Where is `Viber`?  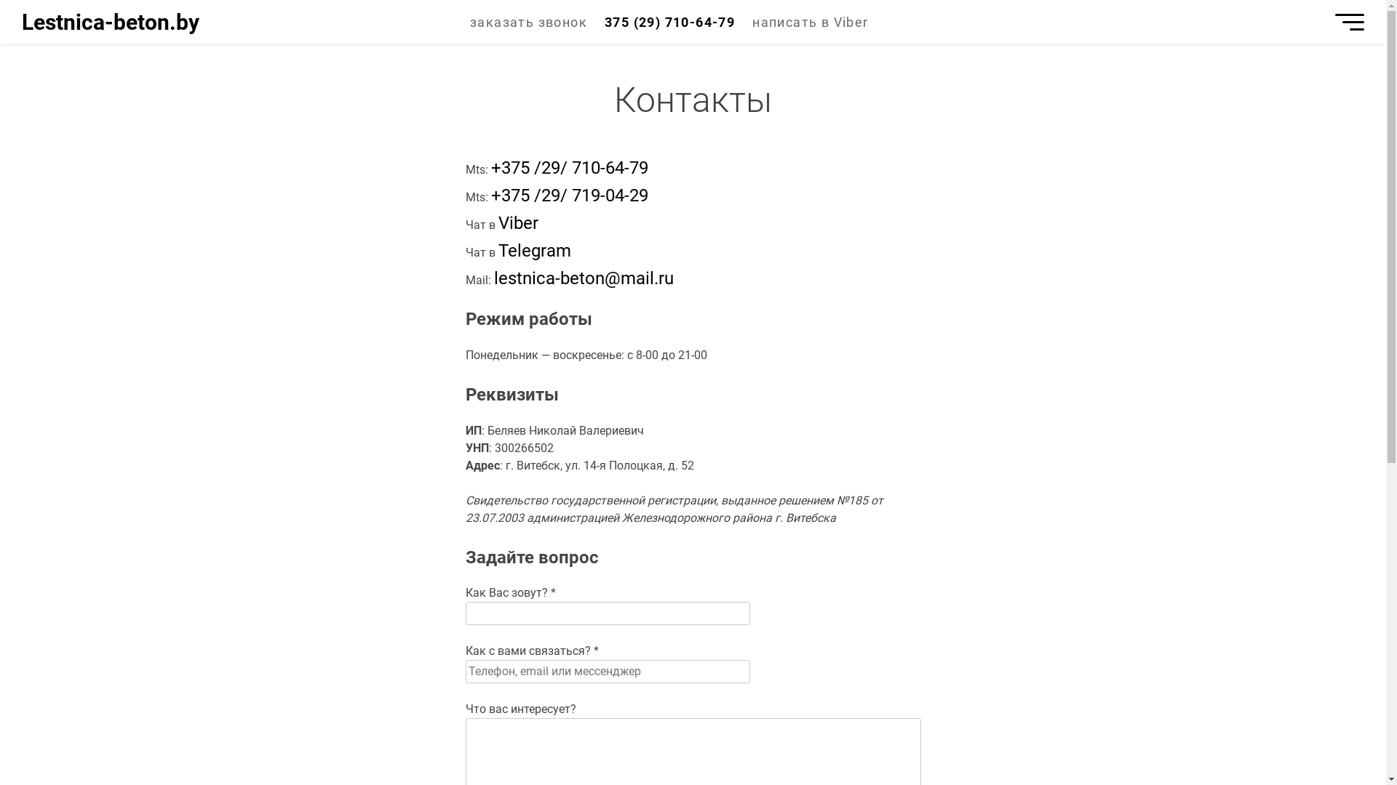 Viber is located at coordinates (518, 223).